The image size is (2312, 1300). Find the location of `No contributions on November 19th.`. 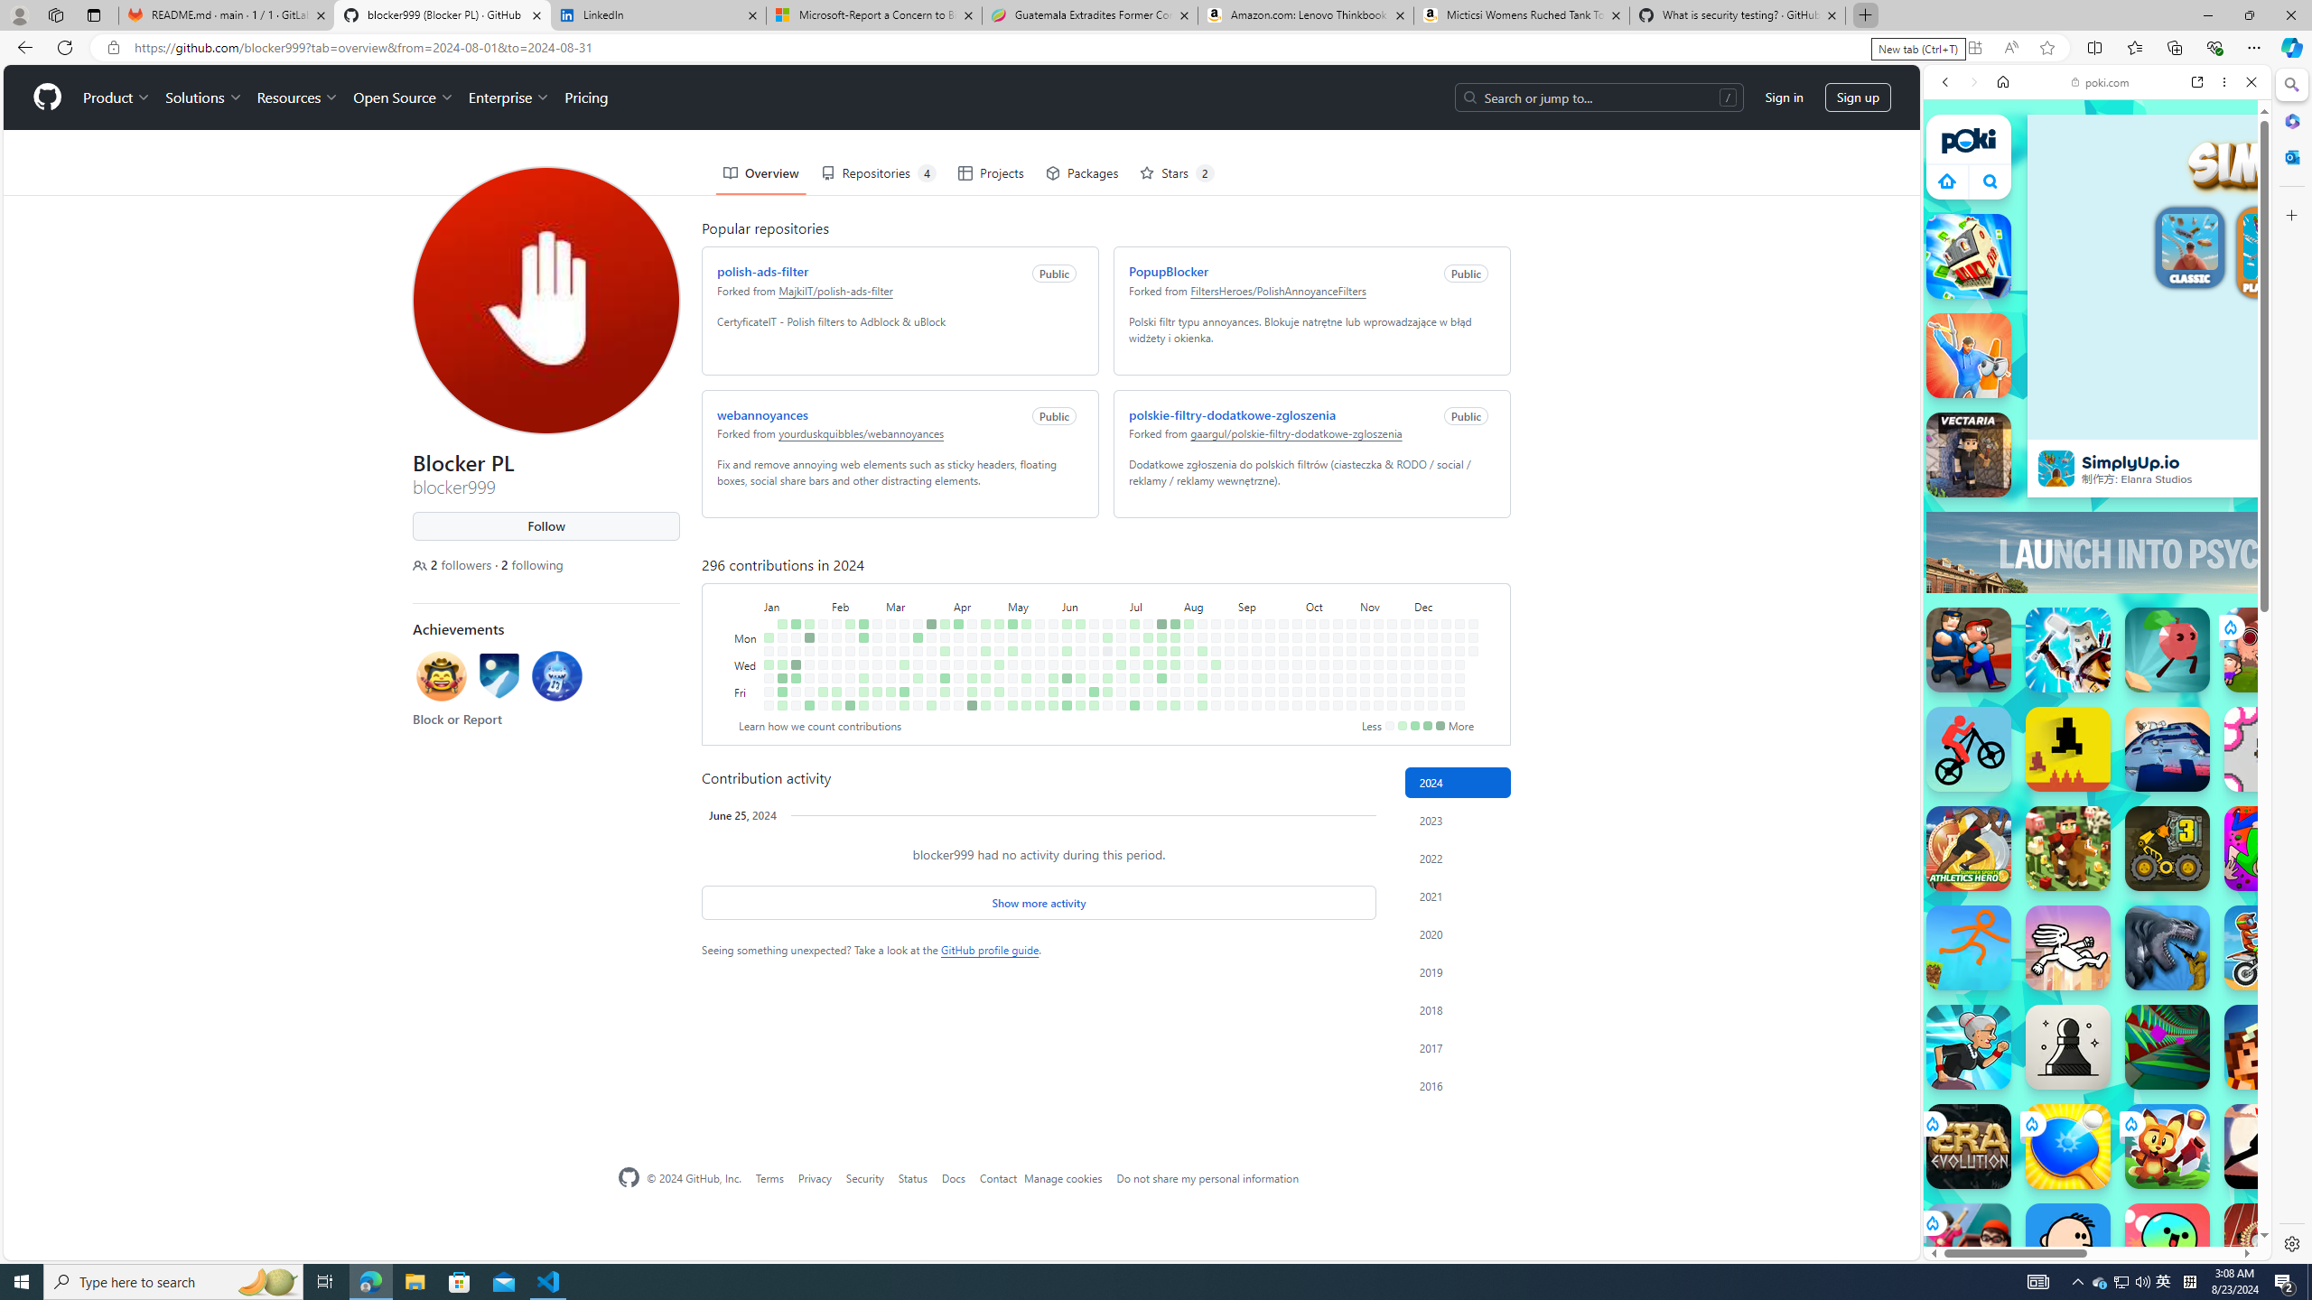

No contributions on November 19th. is located at coordinates (1392, 651).